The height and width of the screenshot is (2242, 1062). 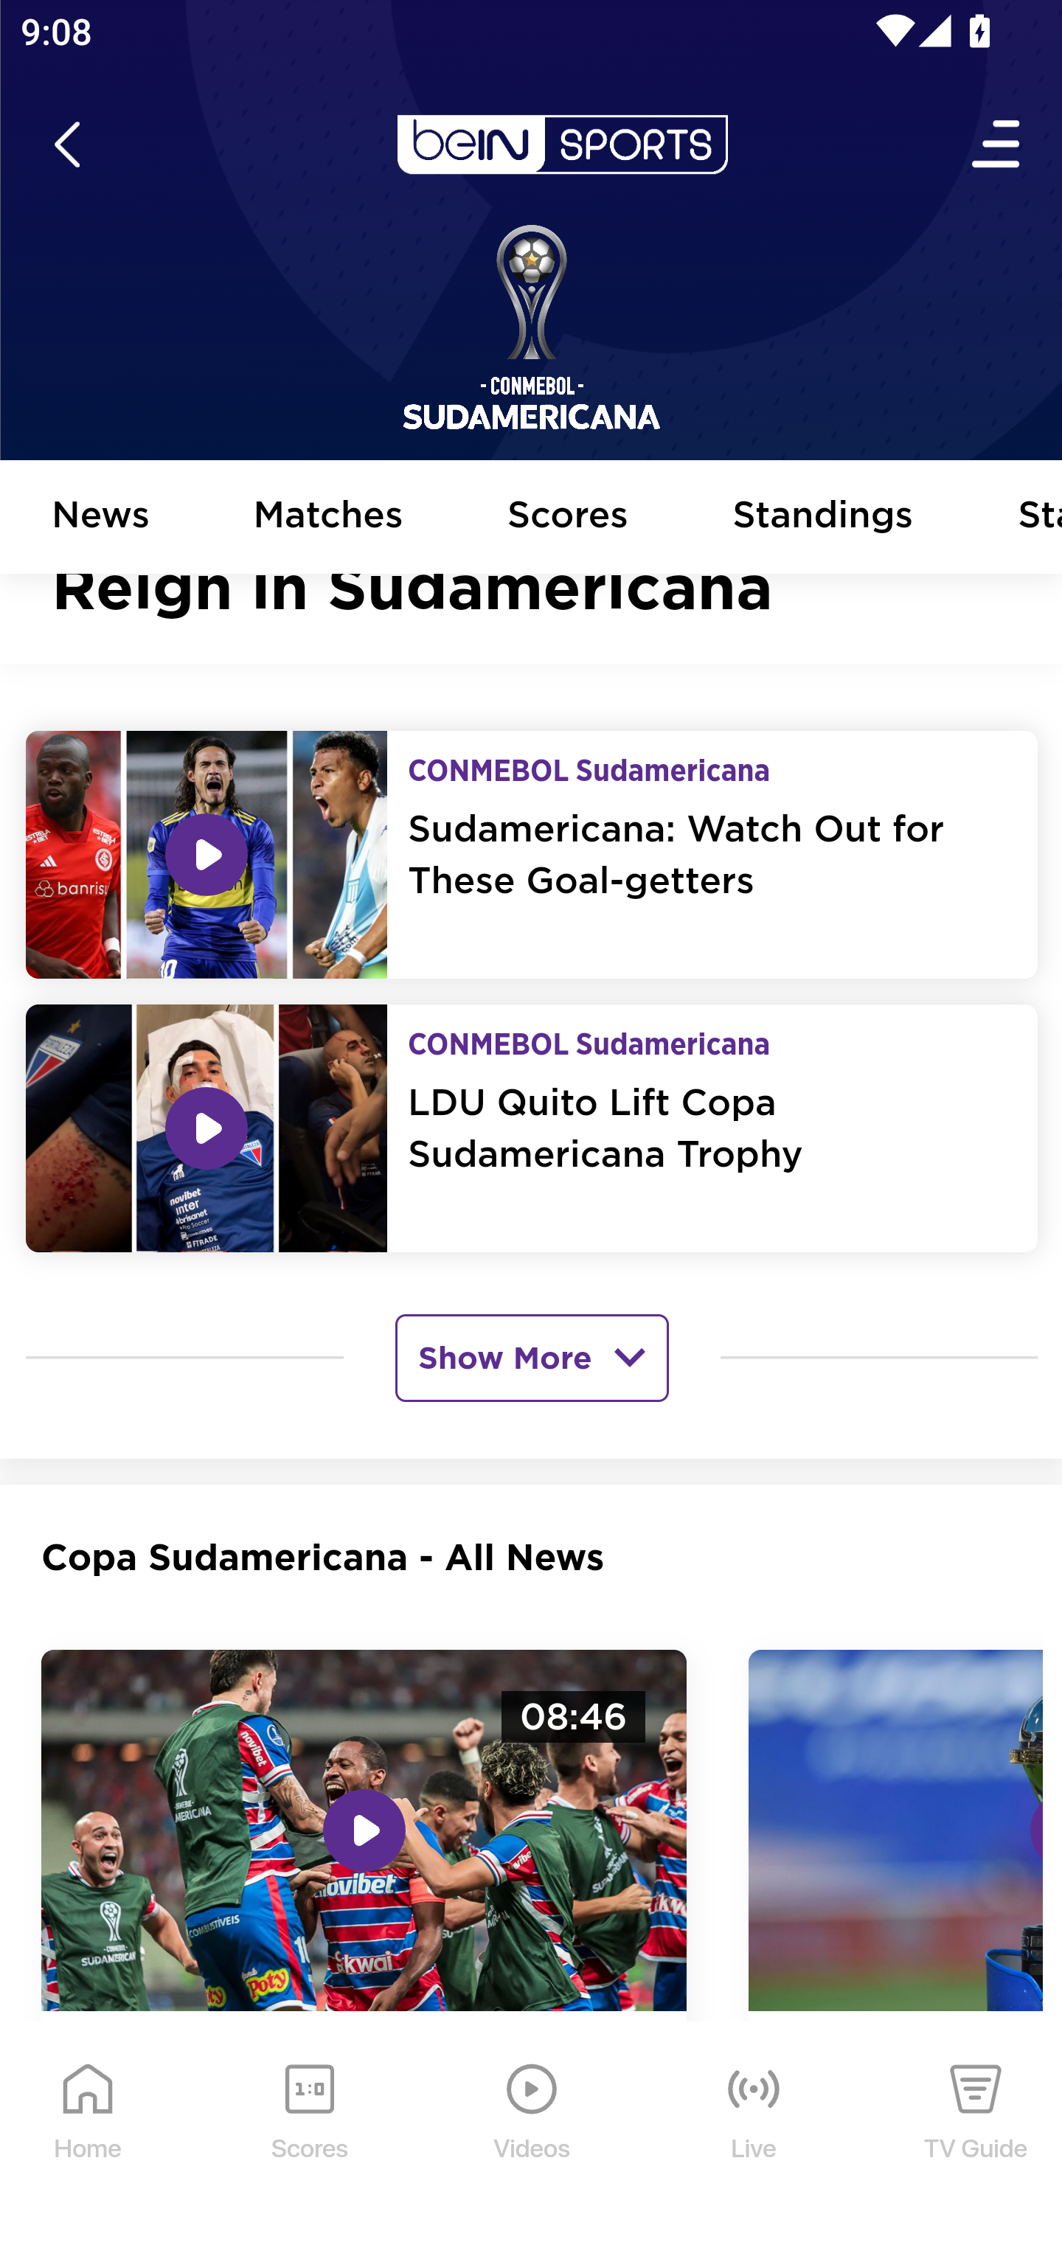 What do you see at coordinates (562, 145) in the screenshot?
I see `en-us?platform=mobile_android bein logo white` at bounding box center [562, 145].